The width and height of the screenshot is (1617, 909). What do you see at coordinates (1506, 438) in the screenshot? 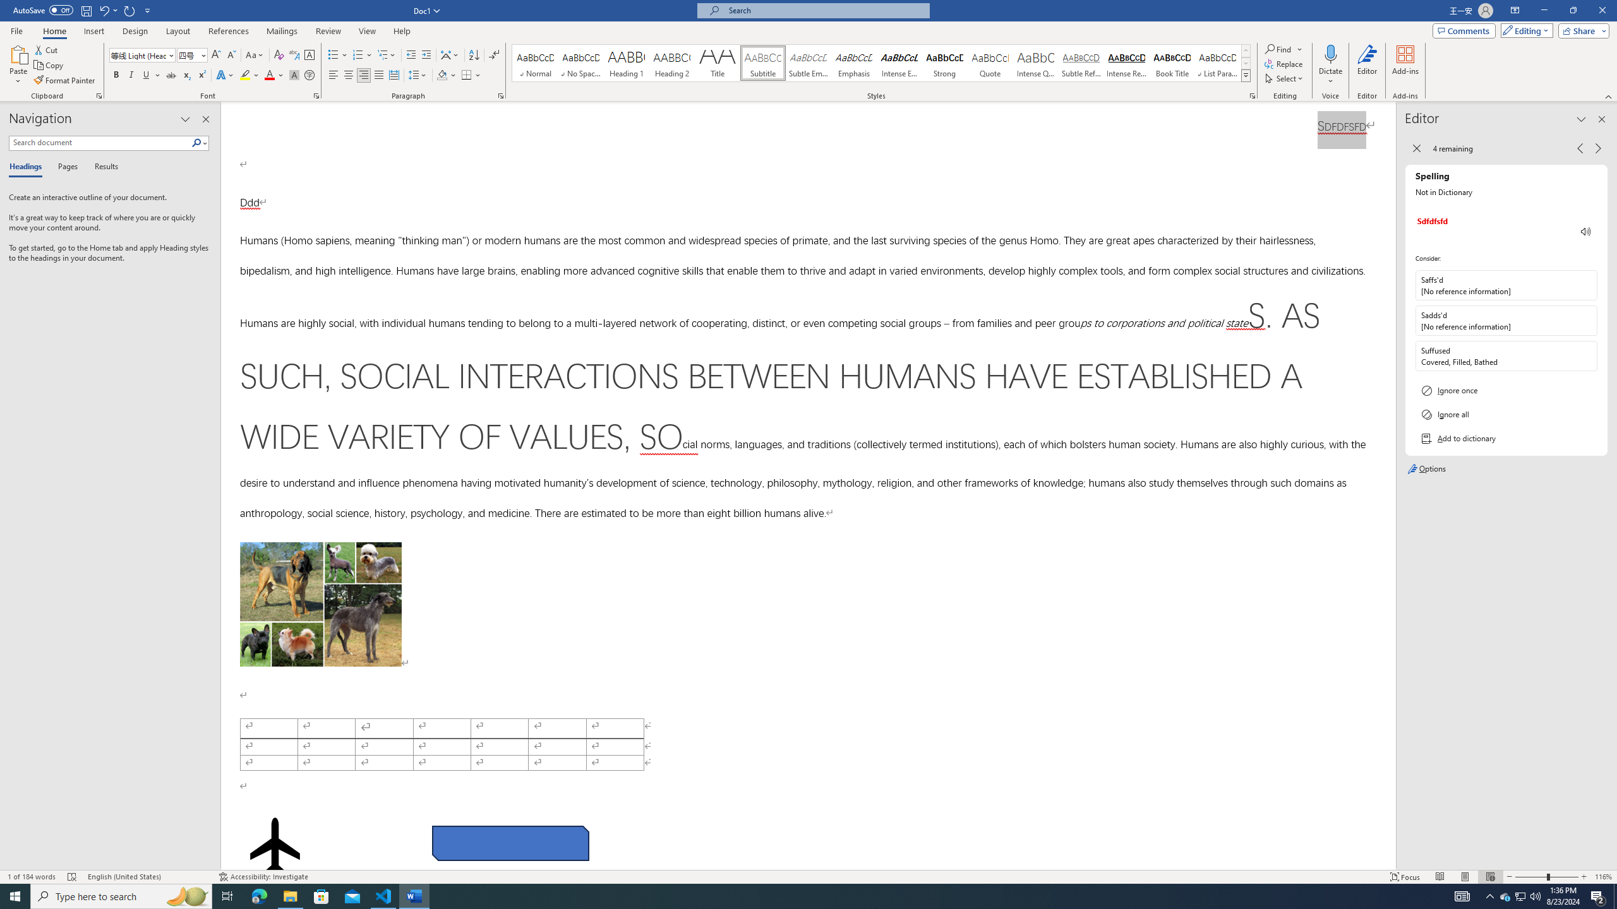
I see `Add to dictionary` at bounding box center [1506, 438].